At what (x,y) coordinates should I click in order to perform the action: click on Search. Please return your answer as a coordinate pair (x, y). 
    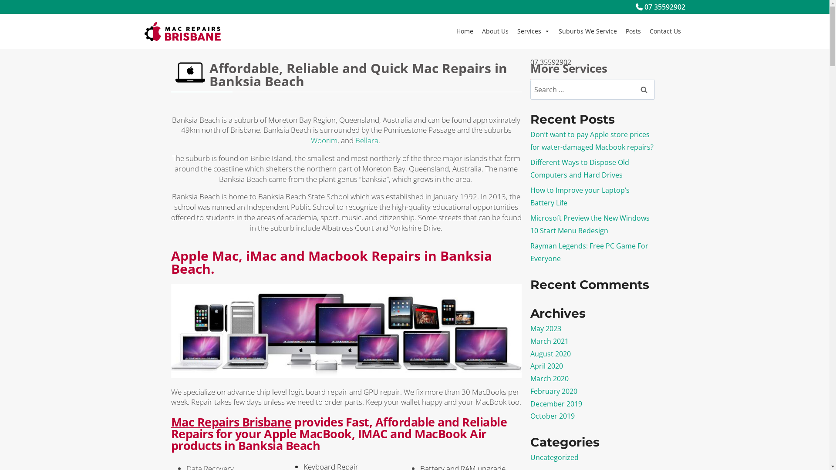
    Looking at the image, I should click on (644, 90).